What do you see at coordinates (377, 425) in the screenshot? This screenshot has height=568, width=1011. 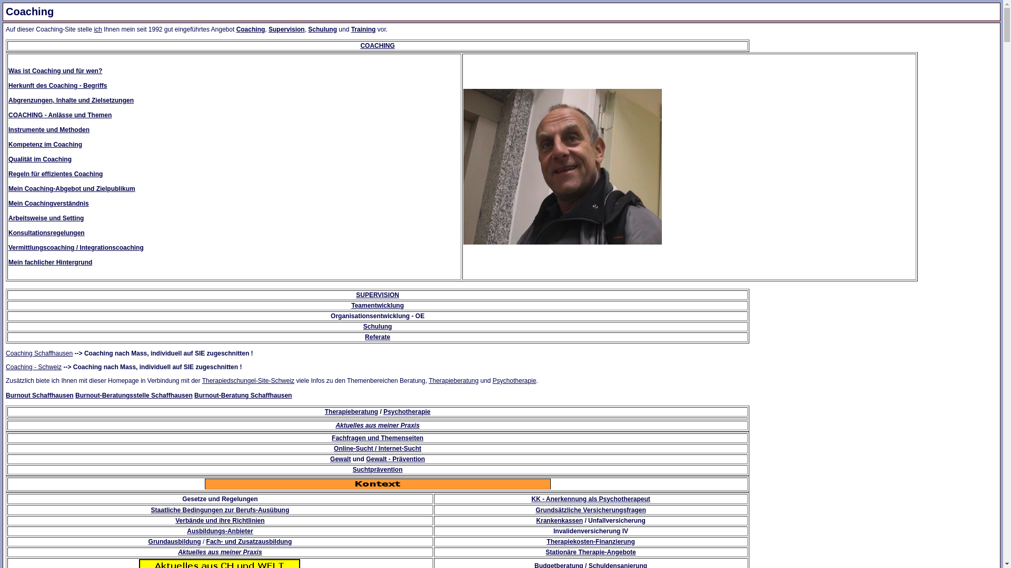 I see `Aktuelles aus meiner Praxis` at bounding box center [377, 425].